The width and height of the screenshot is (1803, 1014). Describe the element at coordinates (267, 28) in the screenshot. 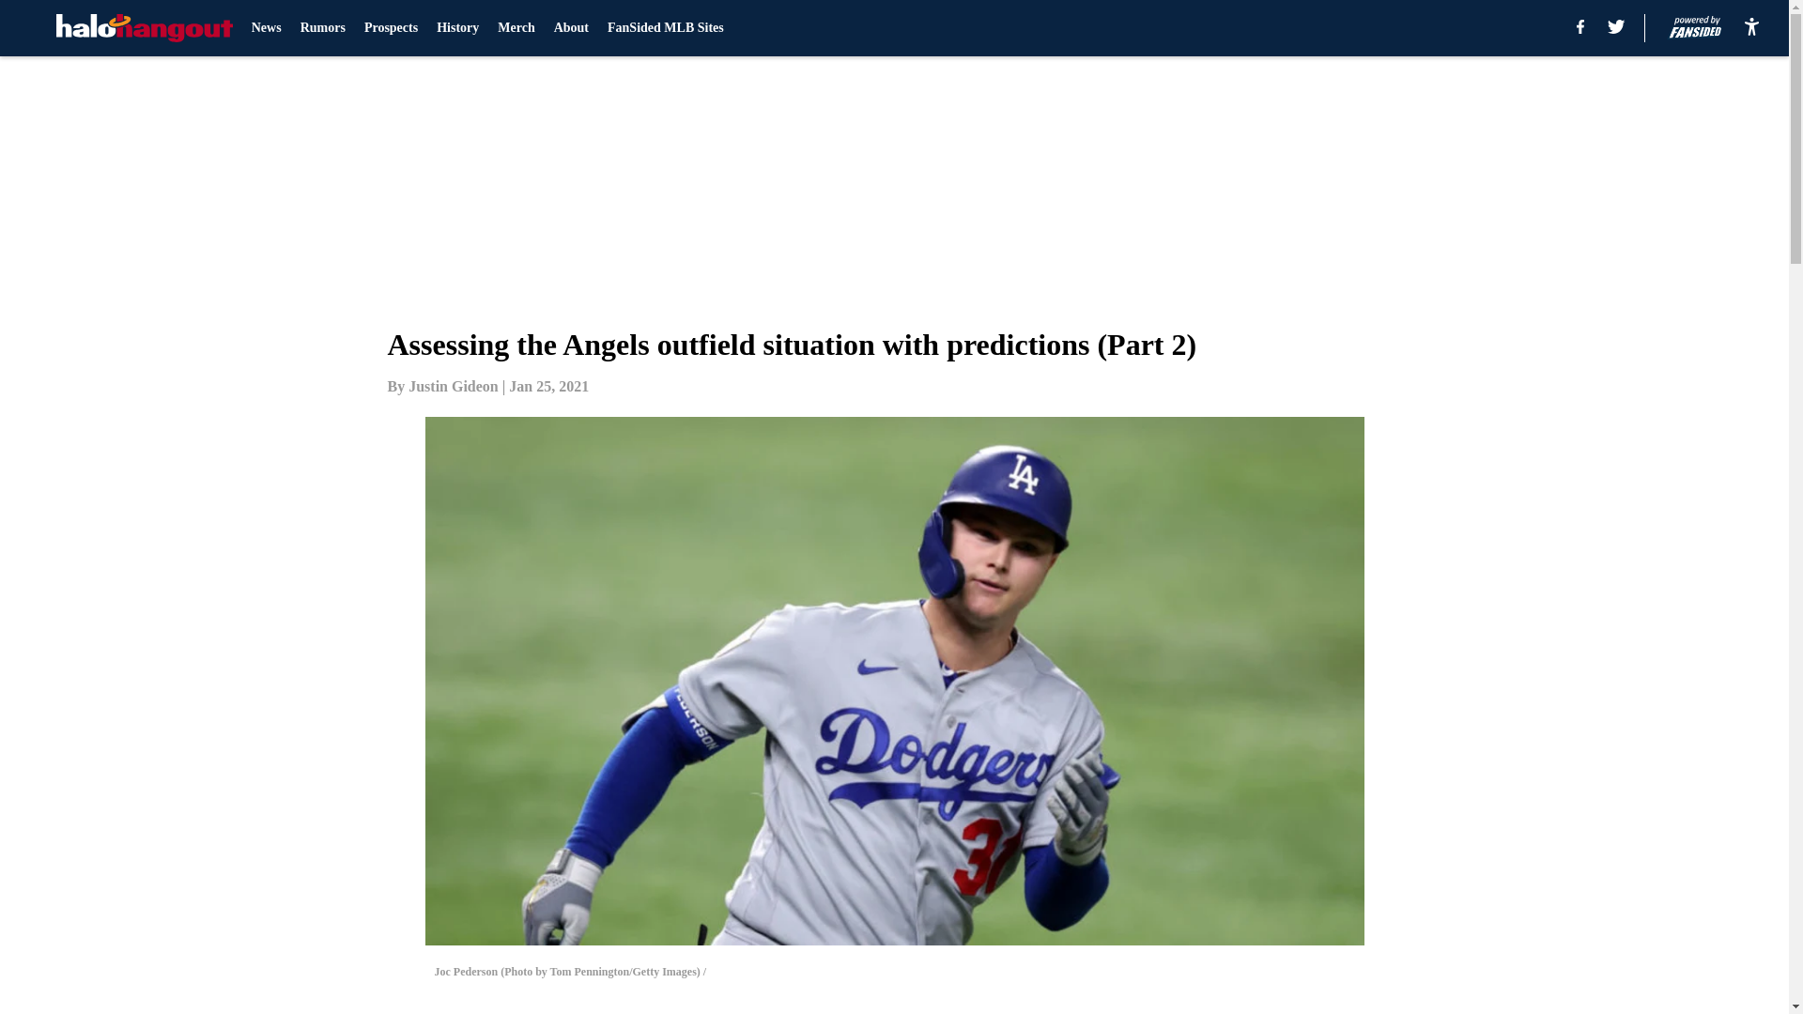

I see `News` at that location.